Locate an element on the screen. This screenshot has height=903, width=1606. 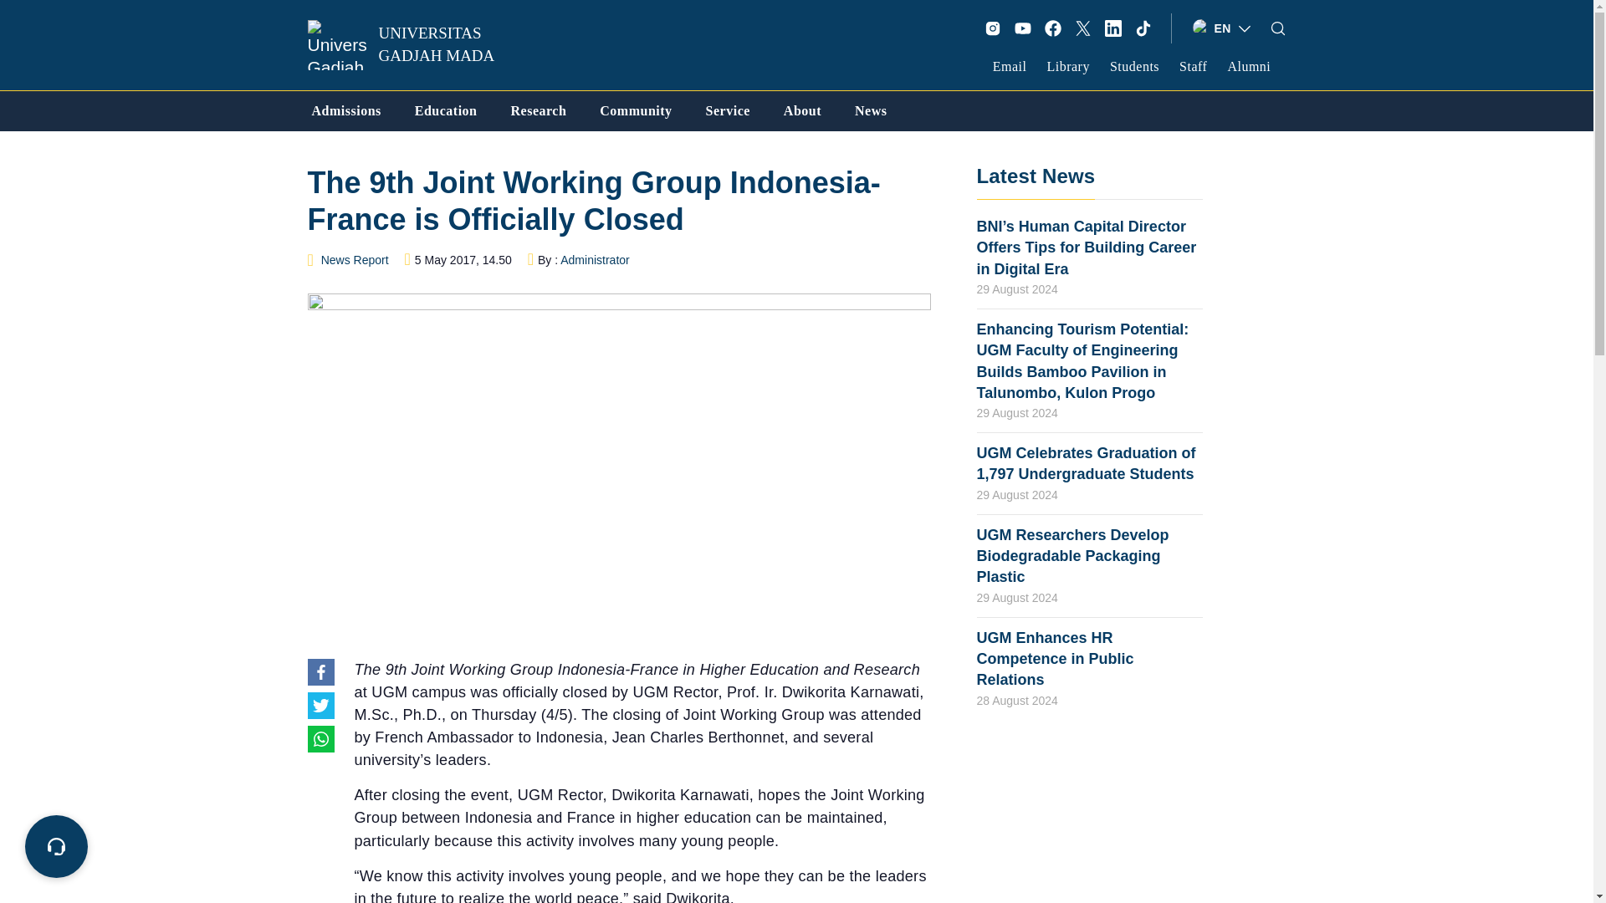
Staff is located at coordinates (1193, 66).